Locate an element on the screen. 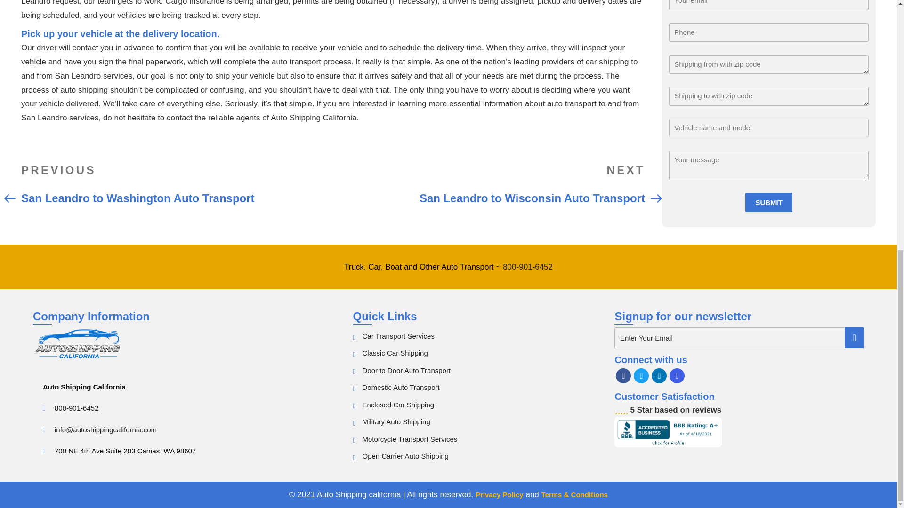 This screenshot has height=508, width=904. 800-901-6452 is located at coordinates (527, 267).